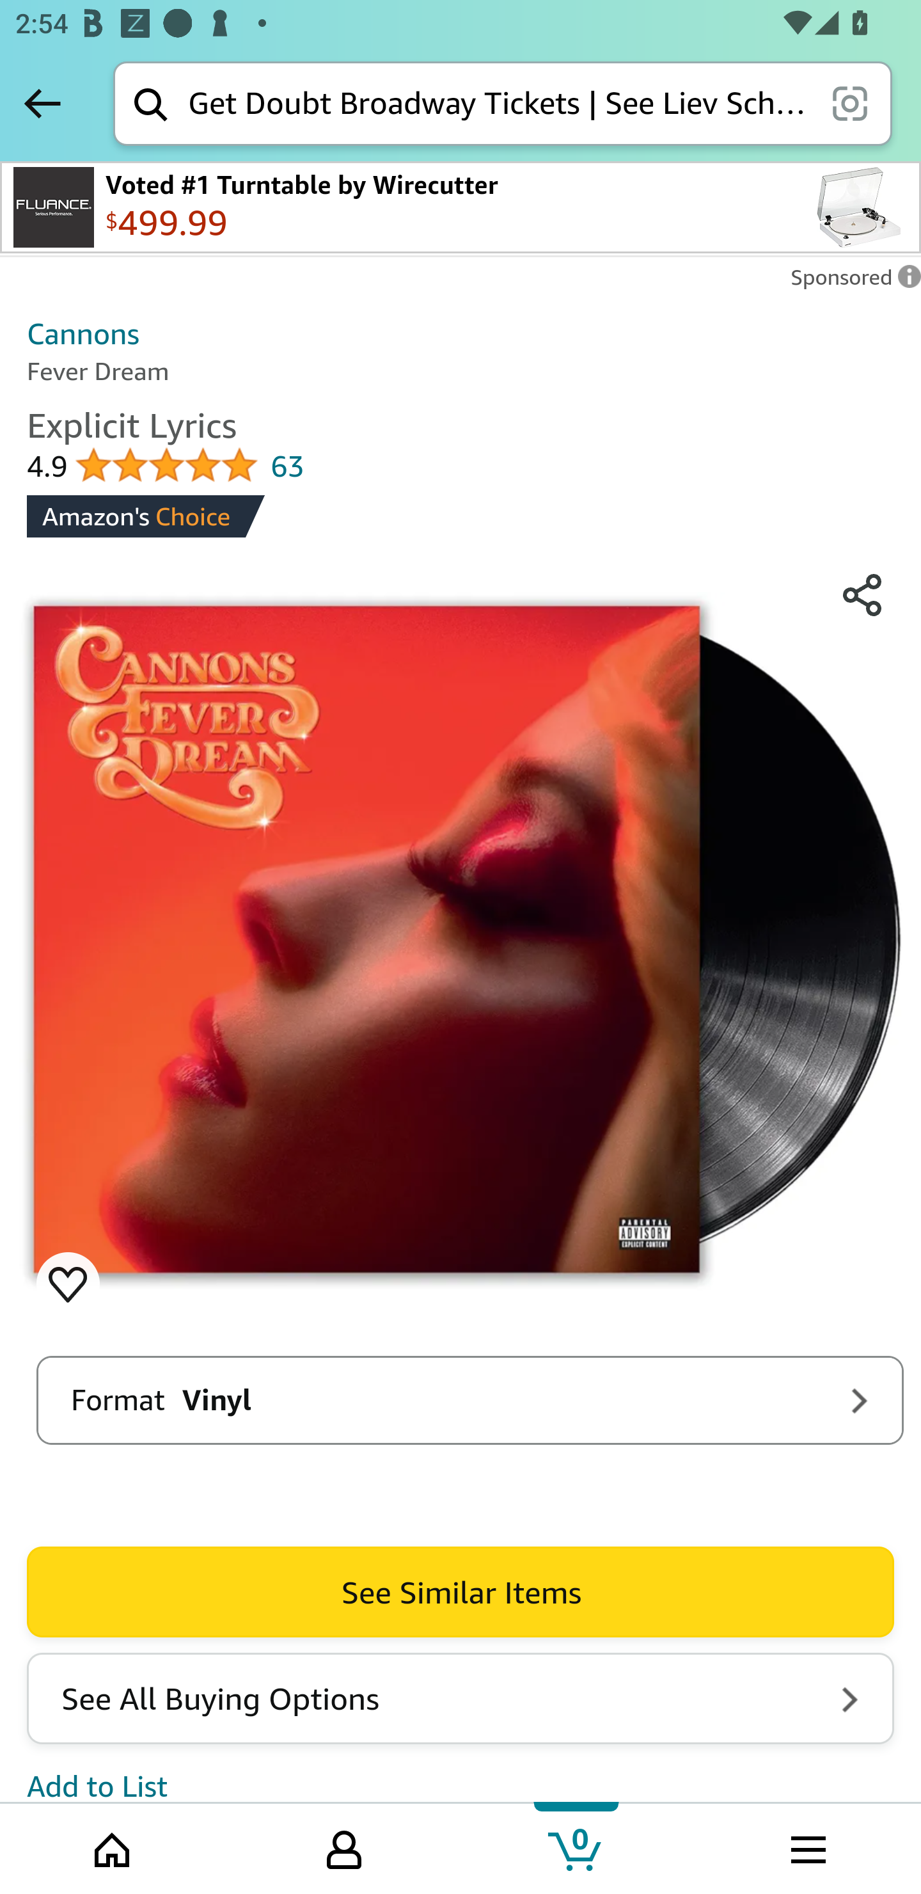 This screenshot has height=1894, width=921. I want to click on See All Buying Options, so click(460, 1699).